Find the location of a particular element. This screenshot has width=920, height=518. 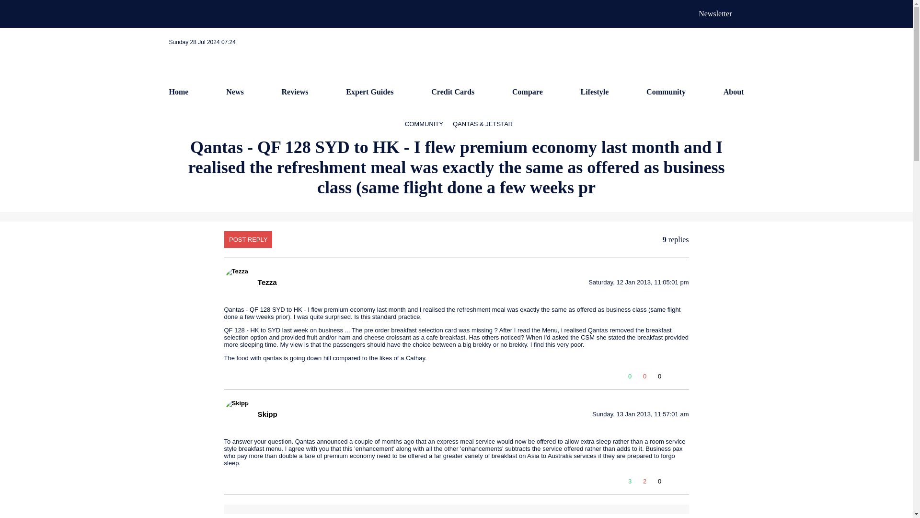

Thank Tezza for this helpful post is located at coordinates (659, 376).